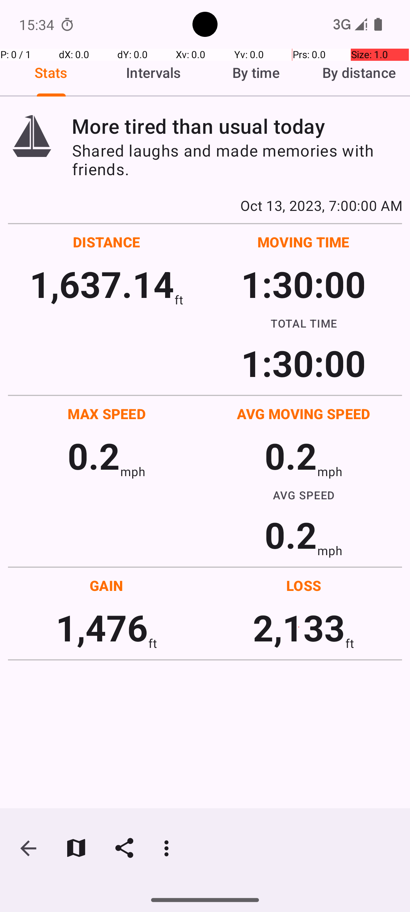  What do you see at coordinates (94, 455) in the screenshot?
I see `0.2` at bounding box center [94, 455].